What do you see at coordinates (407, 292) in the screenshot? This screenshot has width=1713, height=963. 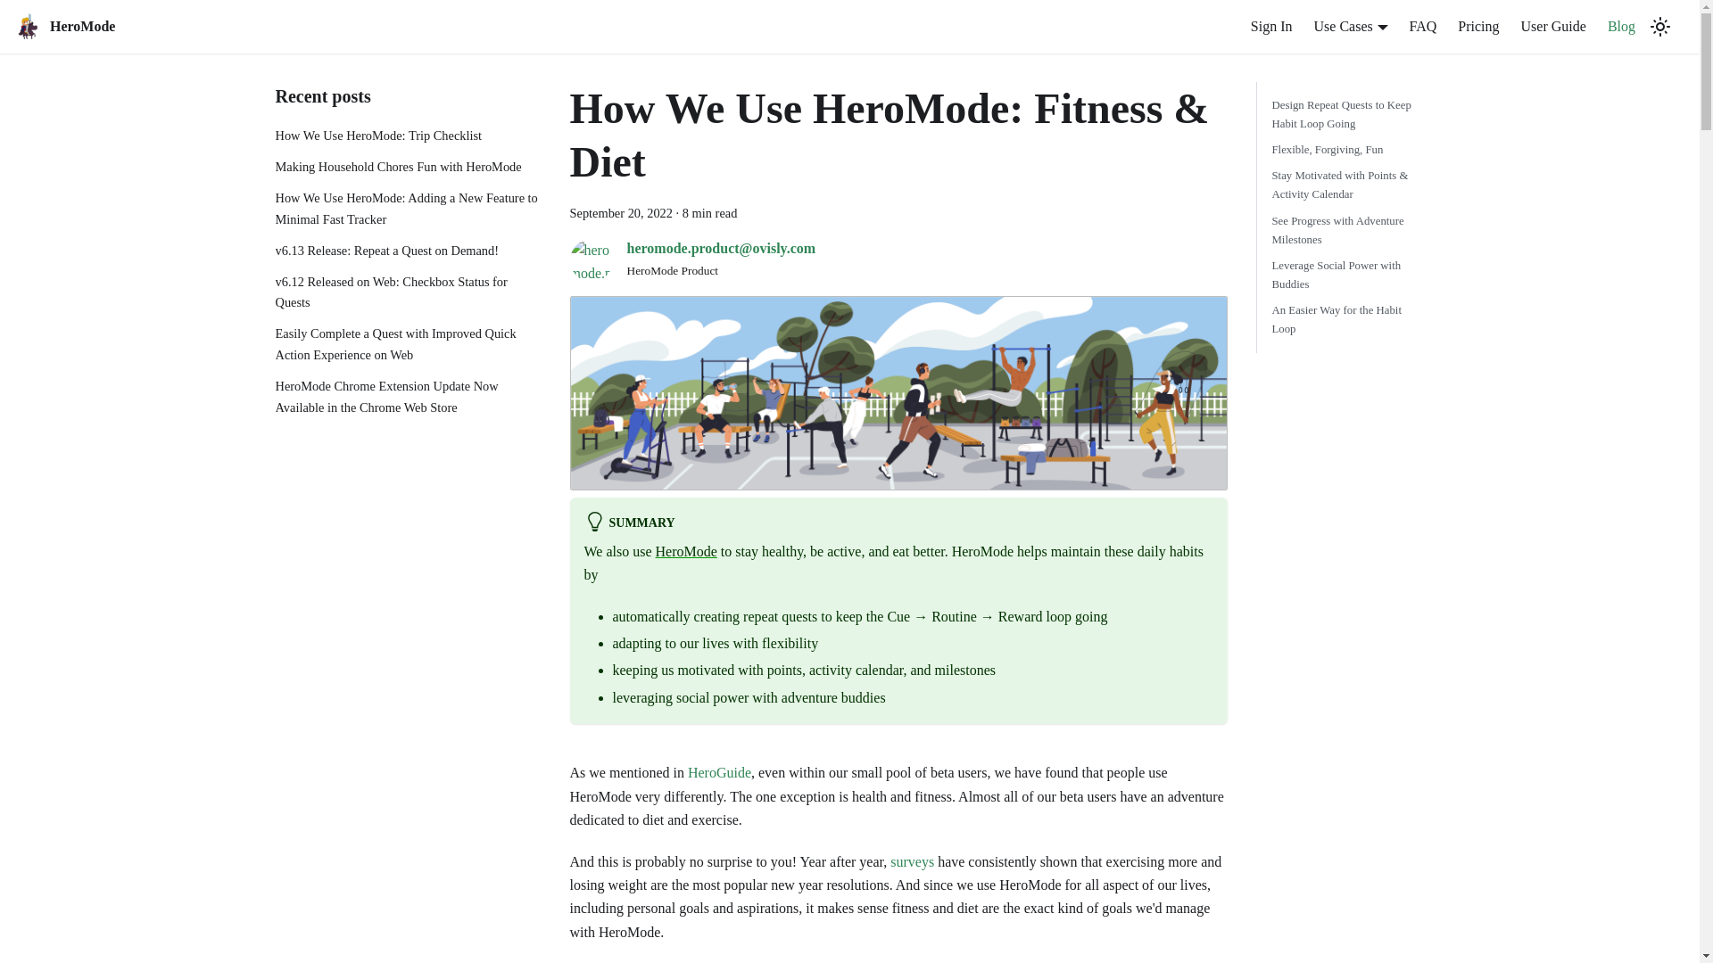 I see `v6.12 Released on Web: Checkbox Status for Quests` at bounding box center [407, 292].